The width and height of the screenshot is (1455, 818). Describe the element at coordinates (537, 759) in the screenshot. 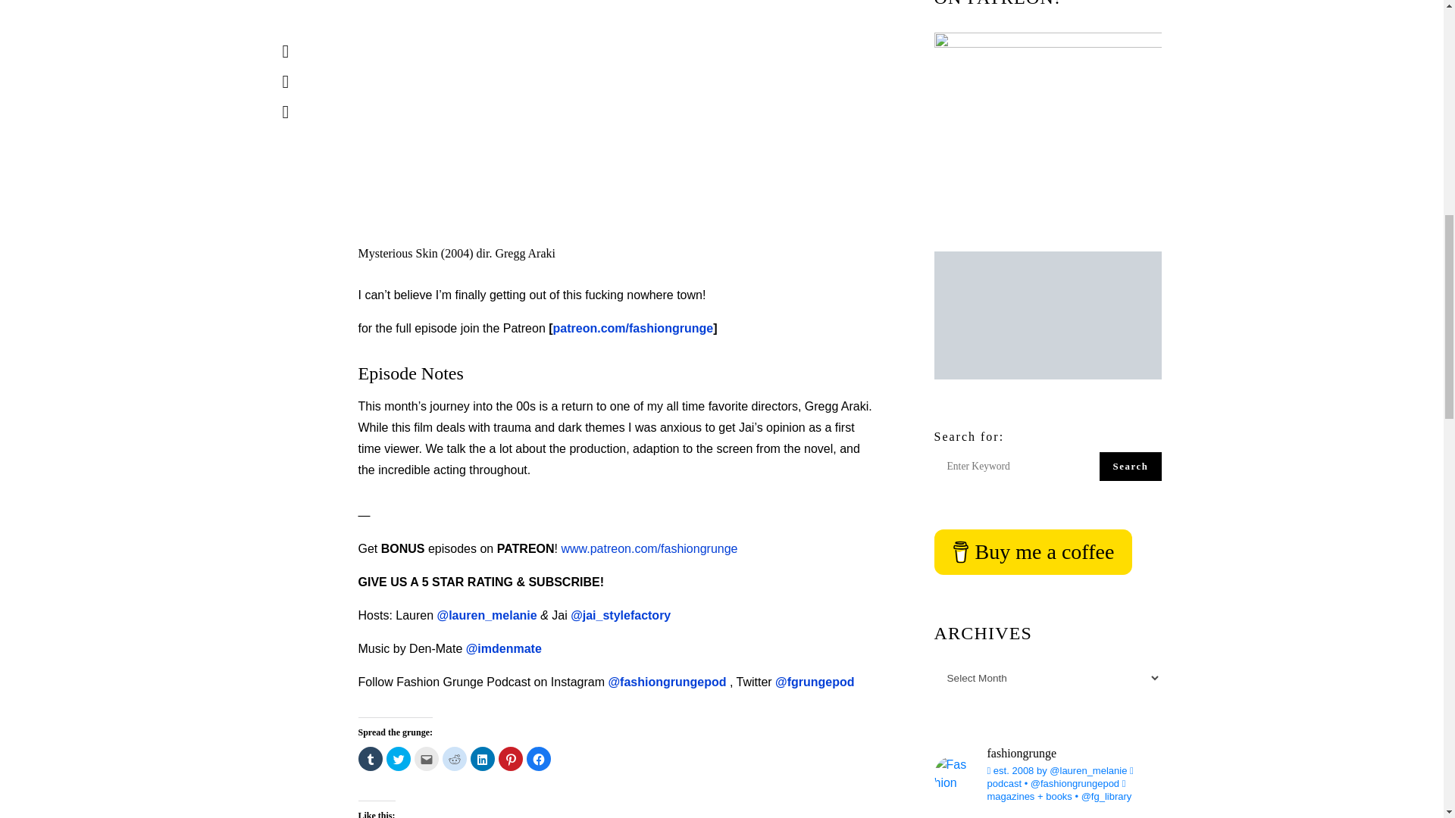

I see `Click to share on Facebook` at that location.